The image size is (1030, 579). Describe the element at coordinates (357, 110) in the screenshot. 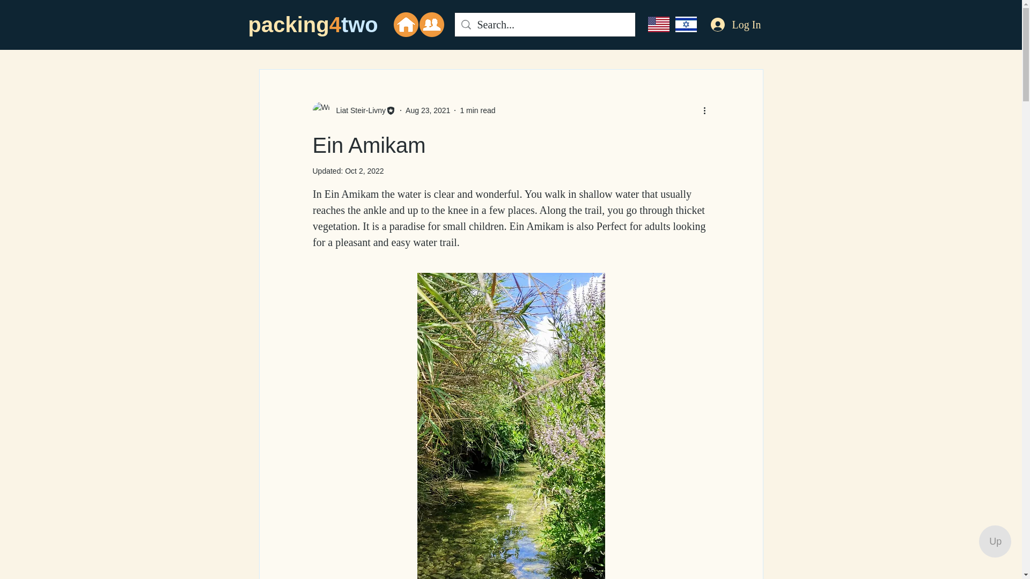

I see `Liat Steir-Livny` at that location.